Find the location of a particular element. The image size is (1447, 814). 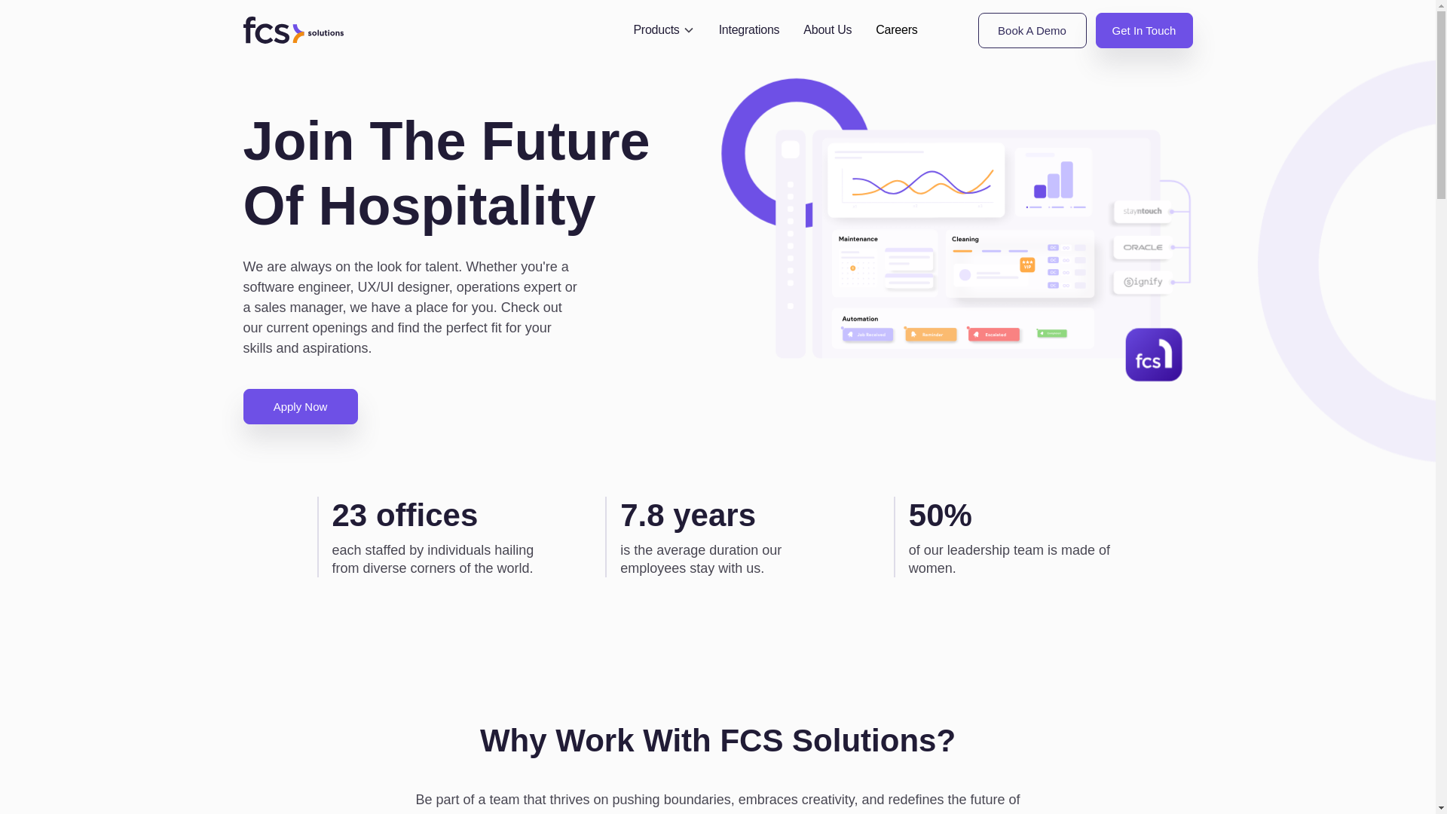

Integrations is located at coordinates (749, 30).